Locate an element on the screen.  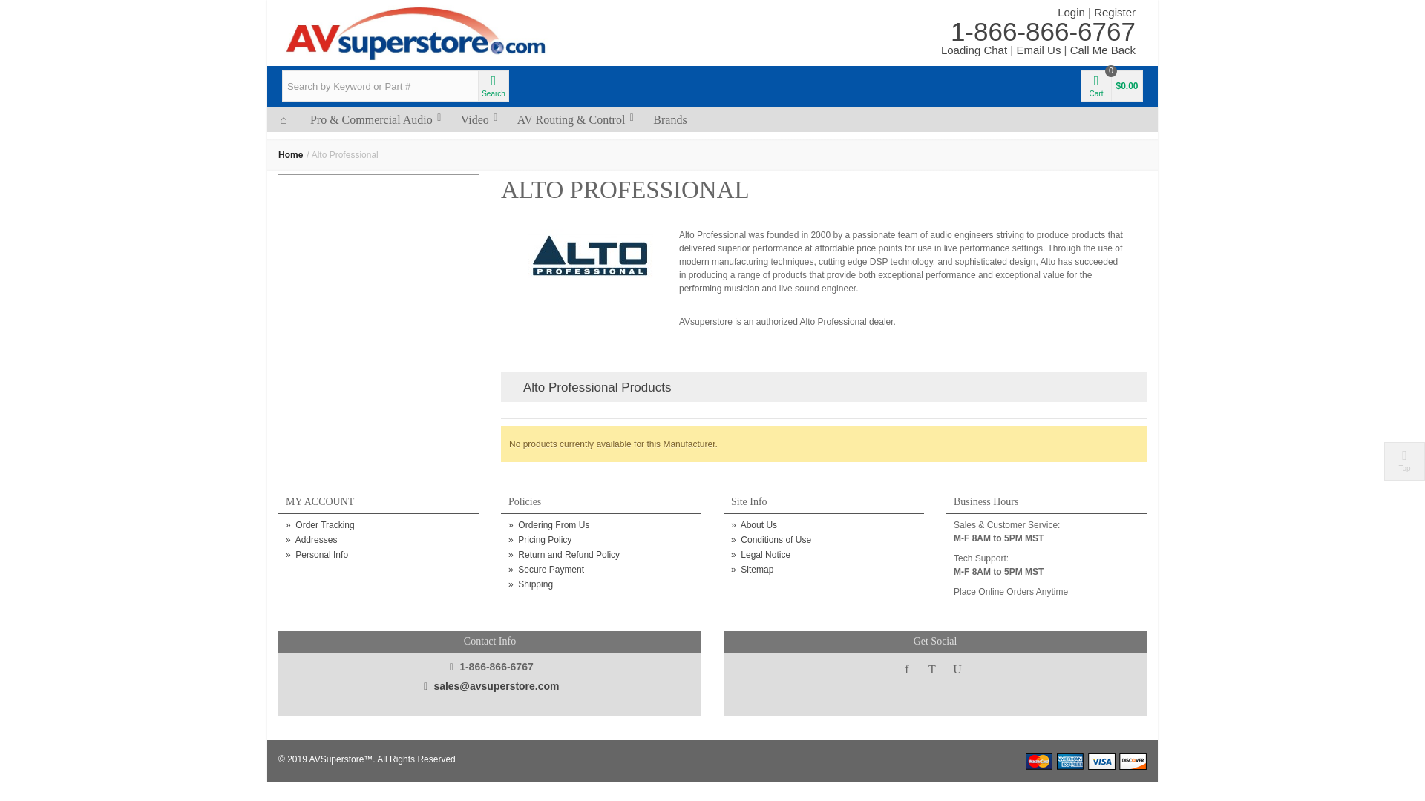
Email Us is located at coordinates (1038, 50).